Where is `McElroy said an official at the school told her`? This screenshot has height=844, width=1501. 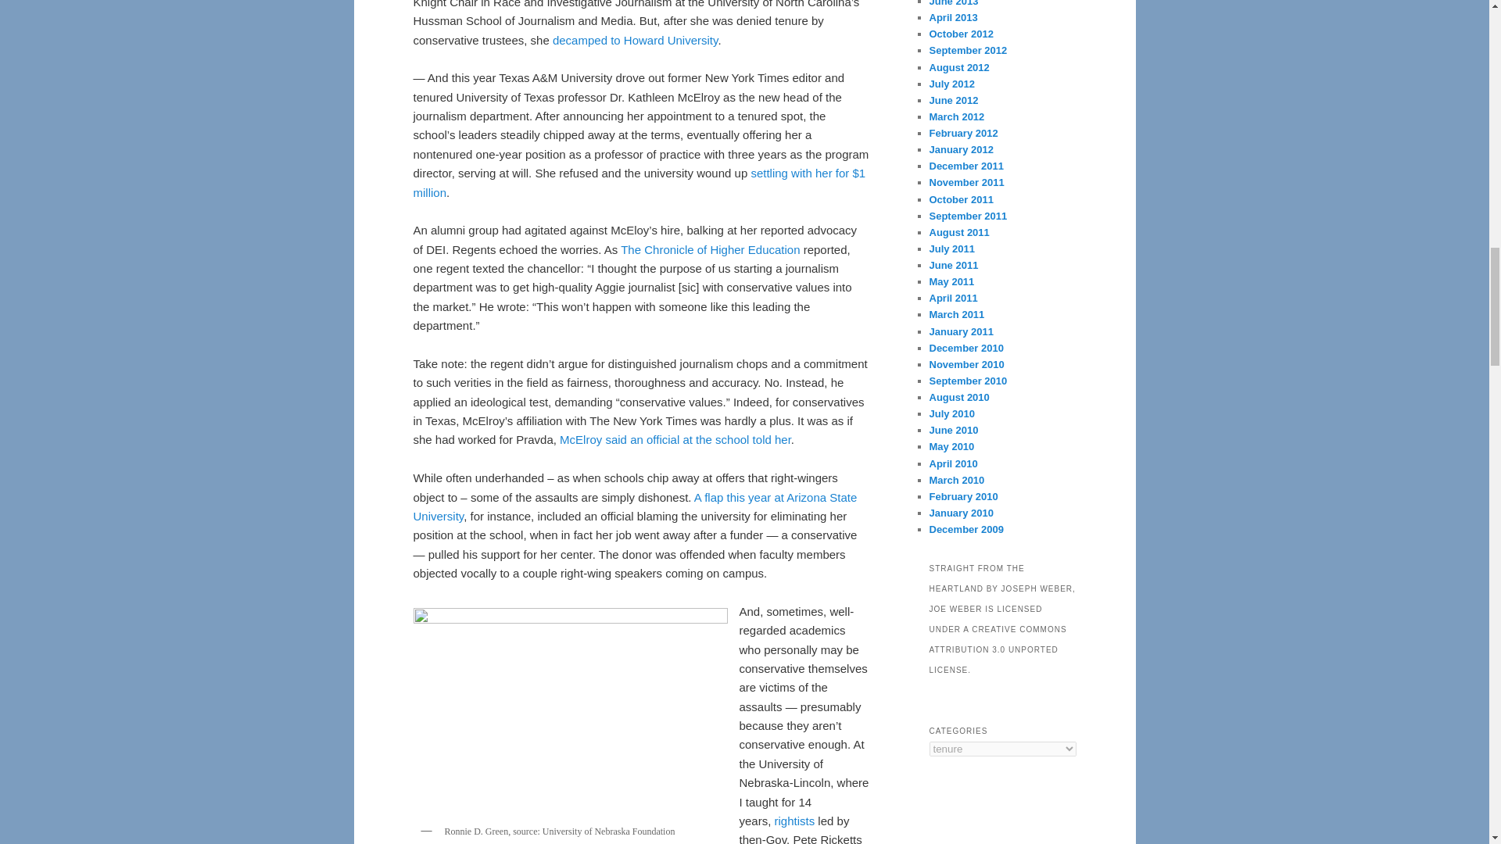 McElroy said an official at the school told her is located at coordinates (675, 439).